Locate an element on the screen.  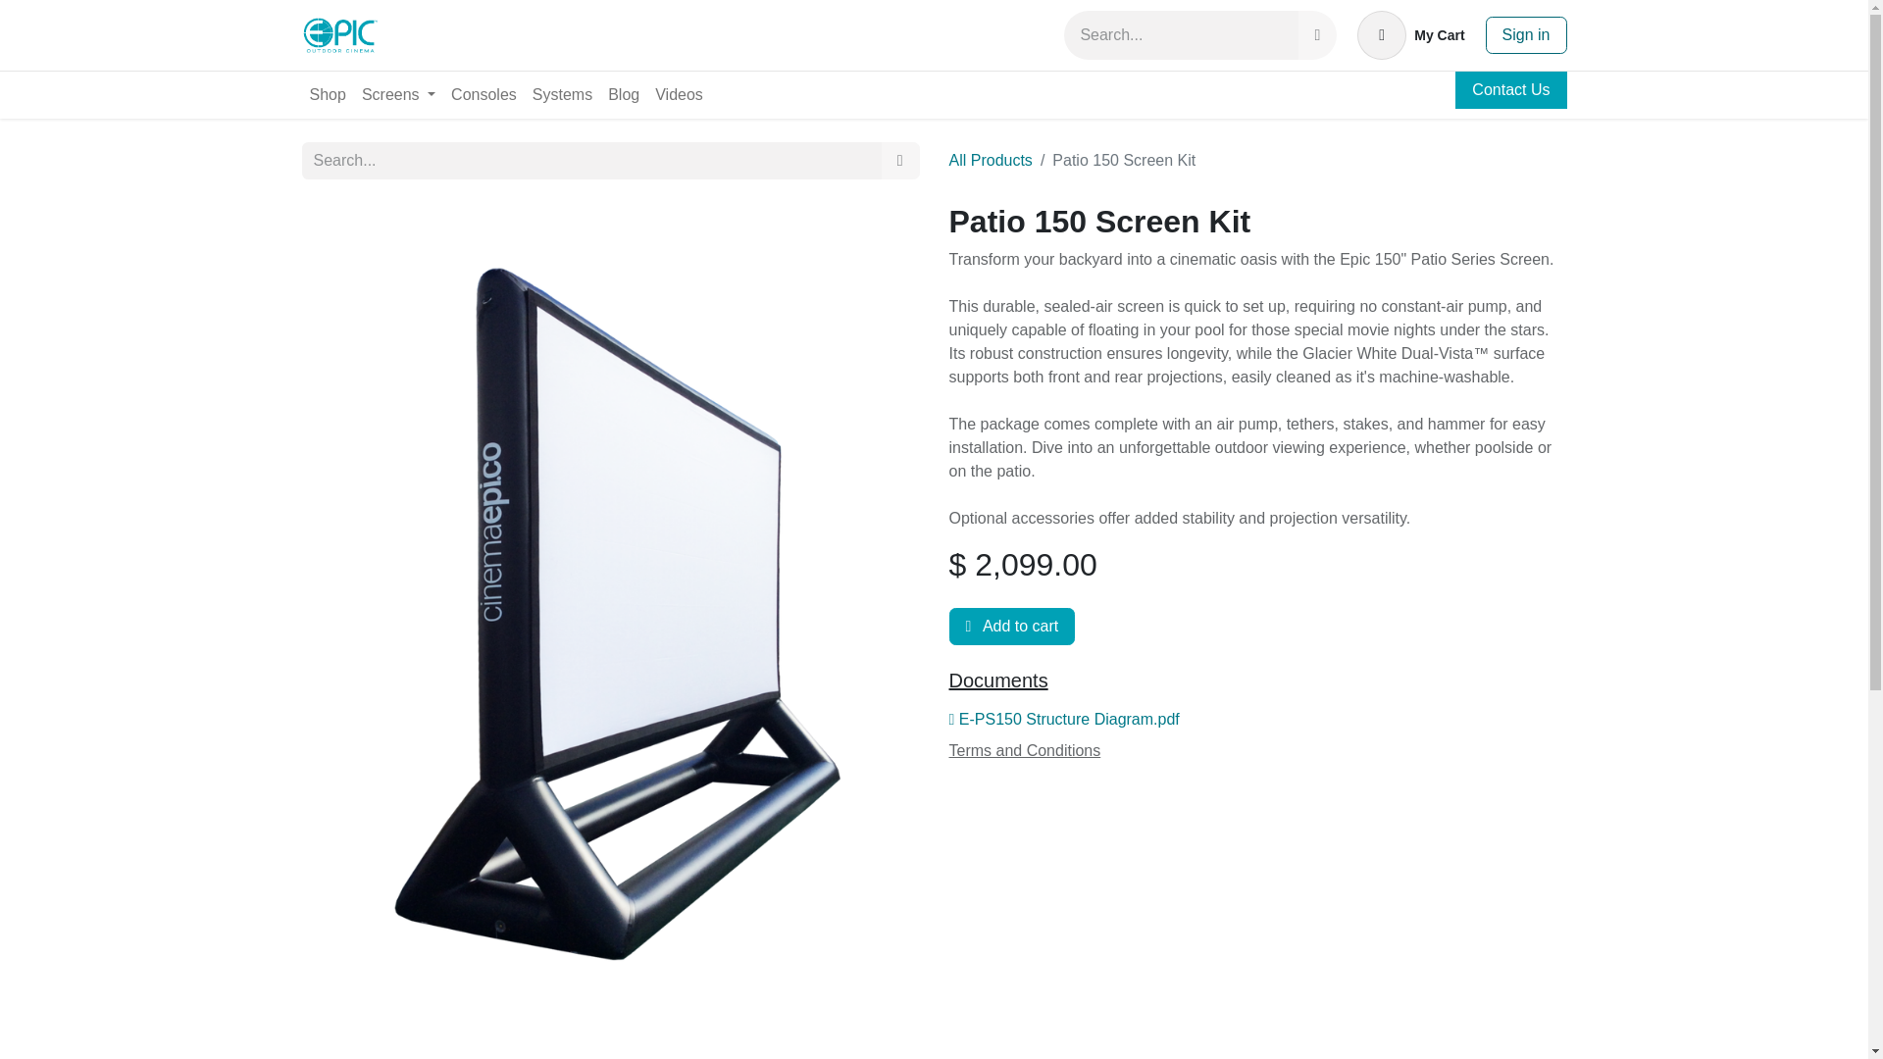
Systems is located at coordinates (1410, 35).